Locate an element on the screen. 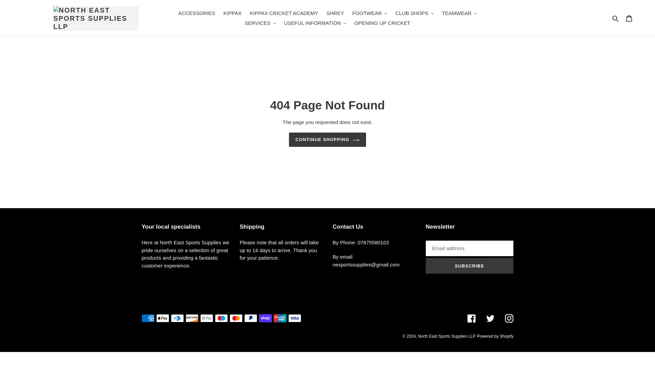 This screenshot has height=368, width=655. TEAMWEAR is located at coordinates (459, 13).